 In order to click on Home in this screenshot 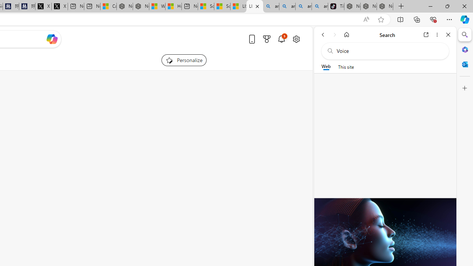, I will do `click(347, 35)`.